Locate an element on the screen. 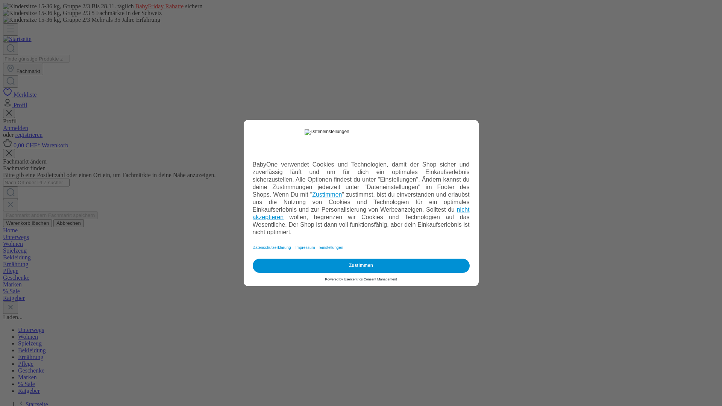  Marken is located at coordinates (27, 377).